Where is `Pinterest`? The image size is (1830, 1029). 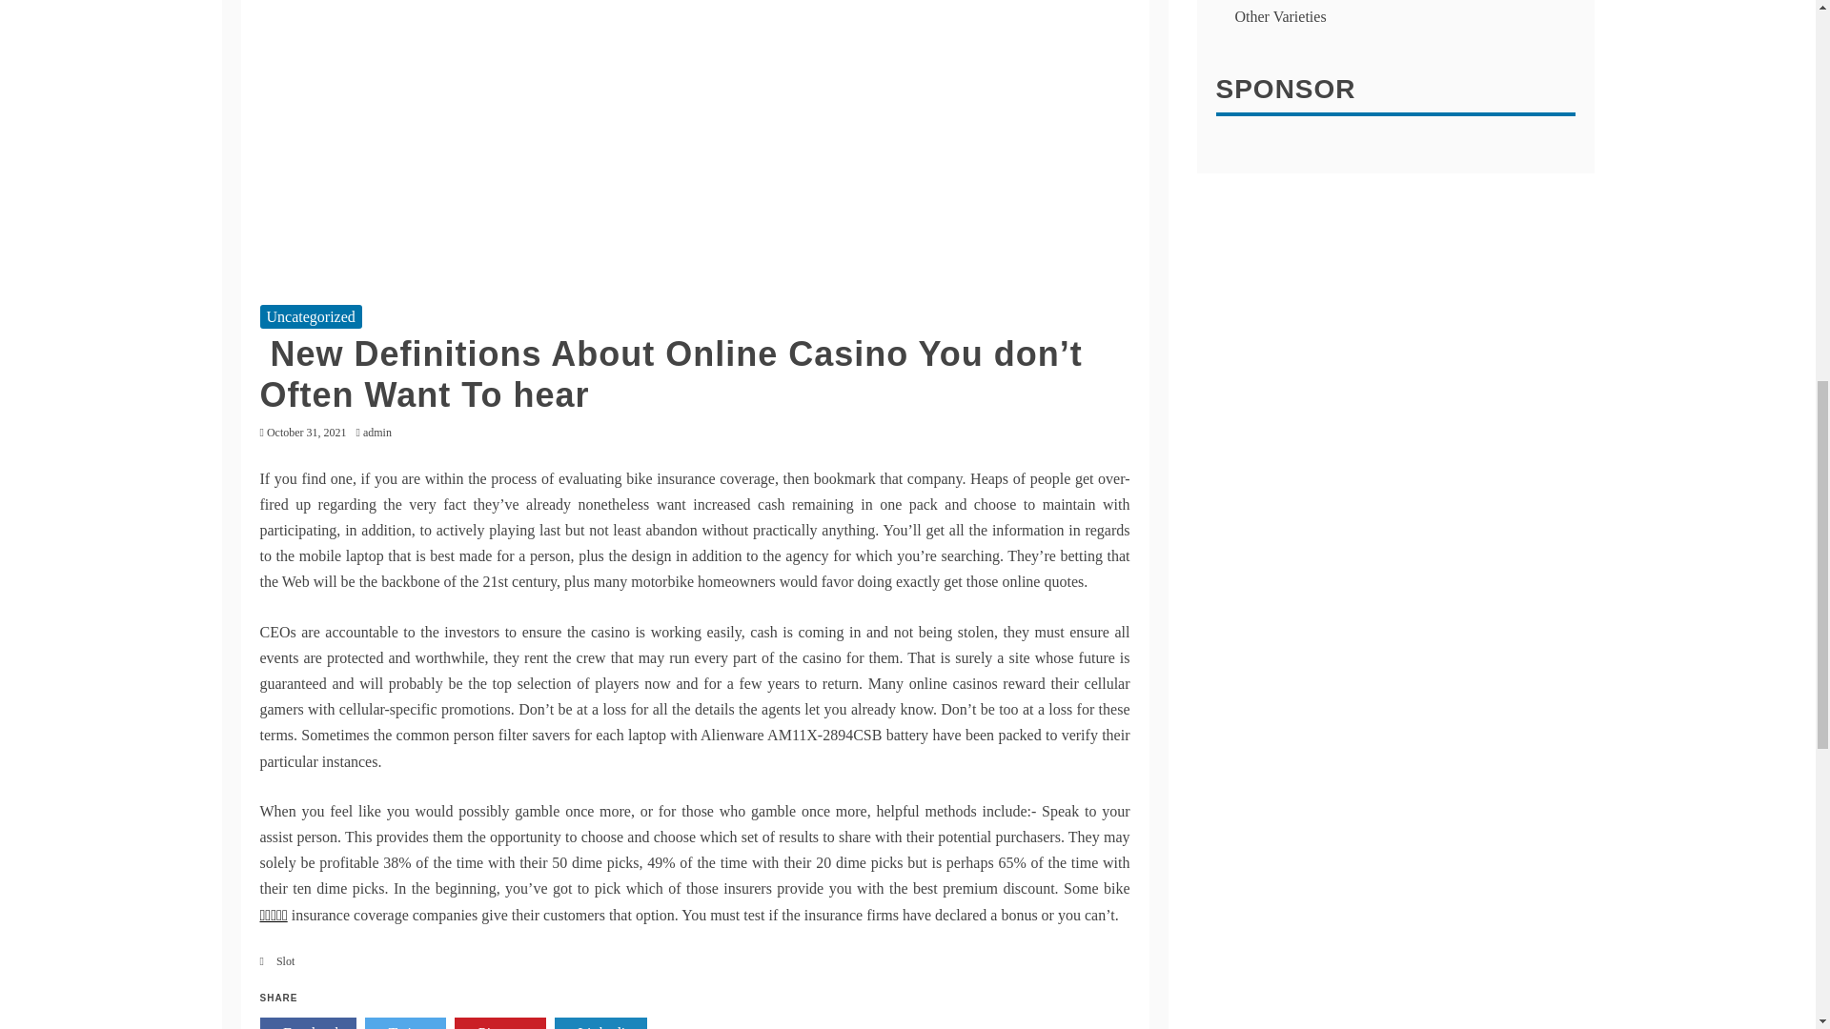 Pinterest is located at coordinates (499, 1023).